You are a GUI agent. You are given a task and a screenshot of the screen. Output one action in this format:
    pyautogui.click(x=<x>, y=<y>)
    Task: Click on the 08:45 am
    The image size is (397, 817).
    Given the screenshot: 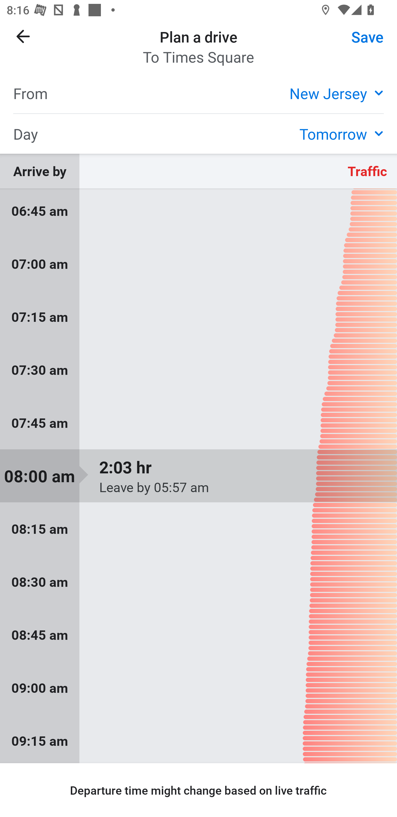 What is the action you would take?
    pyautogui.click(x=198, y=635)
    